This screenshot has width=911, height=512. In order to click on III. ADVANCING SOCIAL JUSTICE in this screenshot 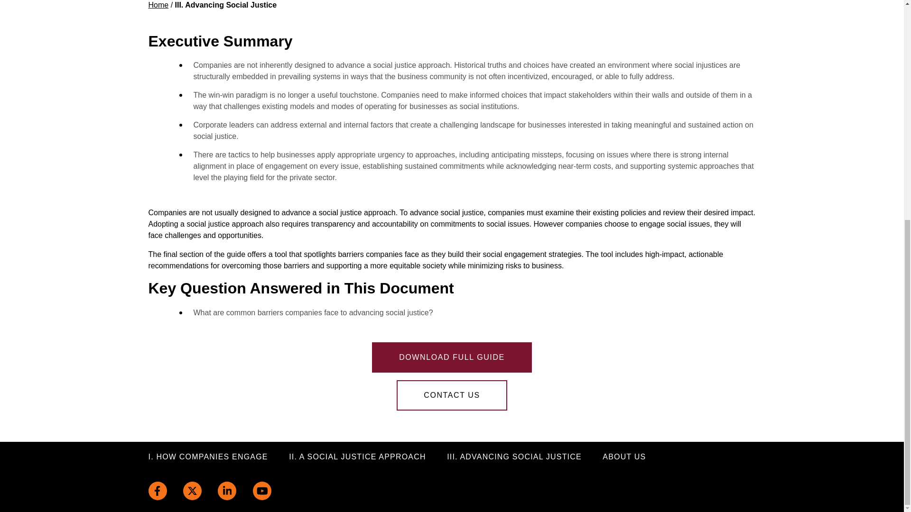, I will do `click(514, 457)`.